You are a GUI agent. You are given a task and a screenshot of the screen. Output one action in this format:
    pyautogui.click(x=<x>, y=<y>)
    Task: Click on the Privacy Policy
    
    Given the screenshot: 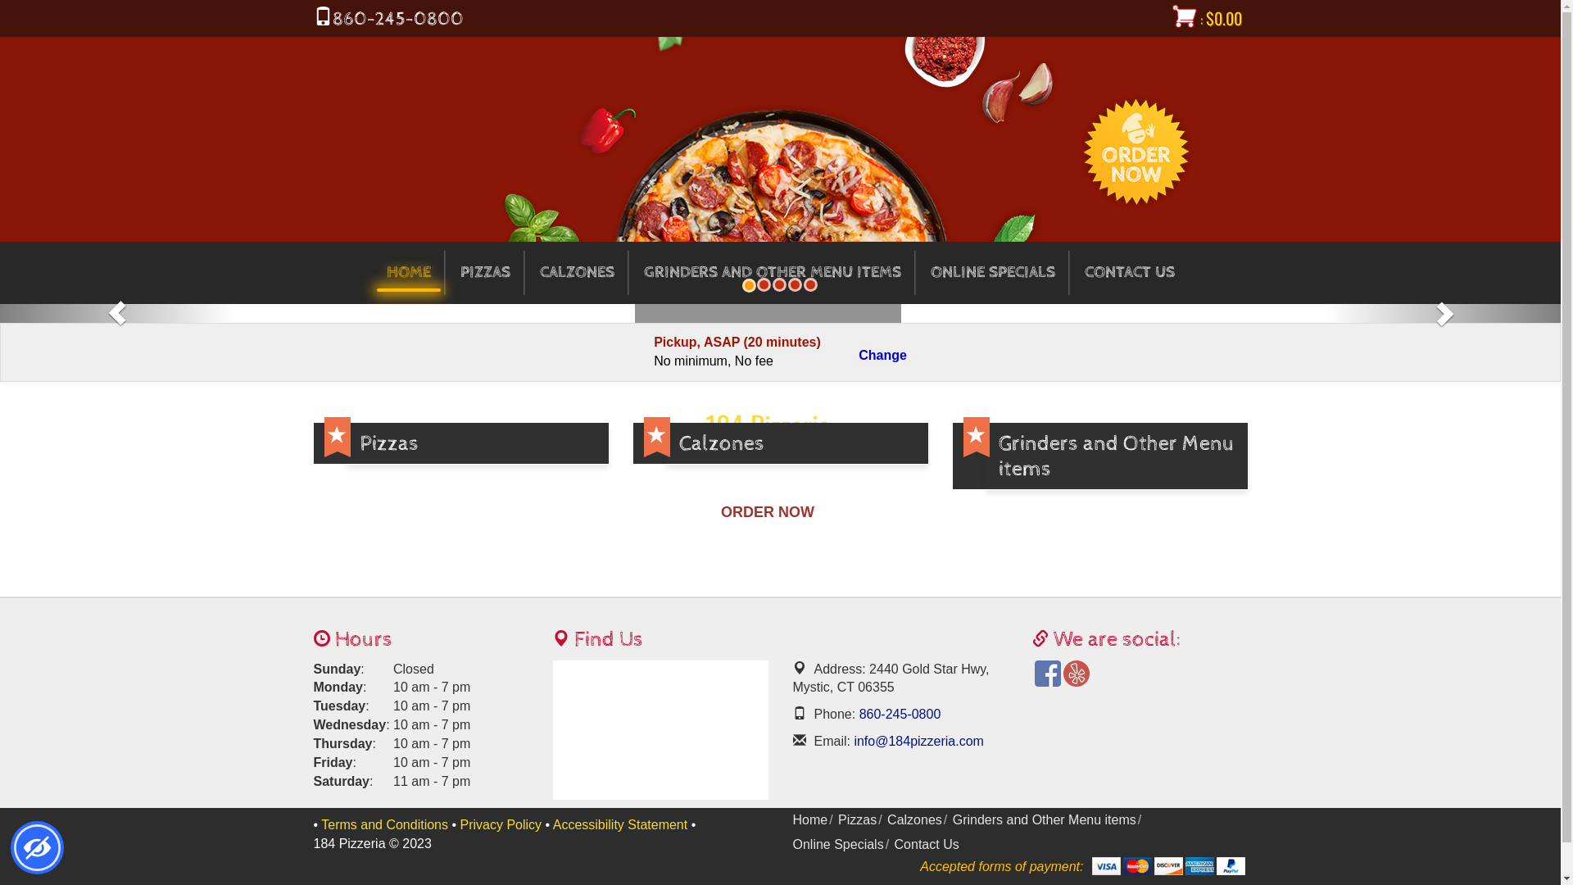 What is the action you would take?
    pyautogui.click(x=501, y=824)
    